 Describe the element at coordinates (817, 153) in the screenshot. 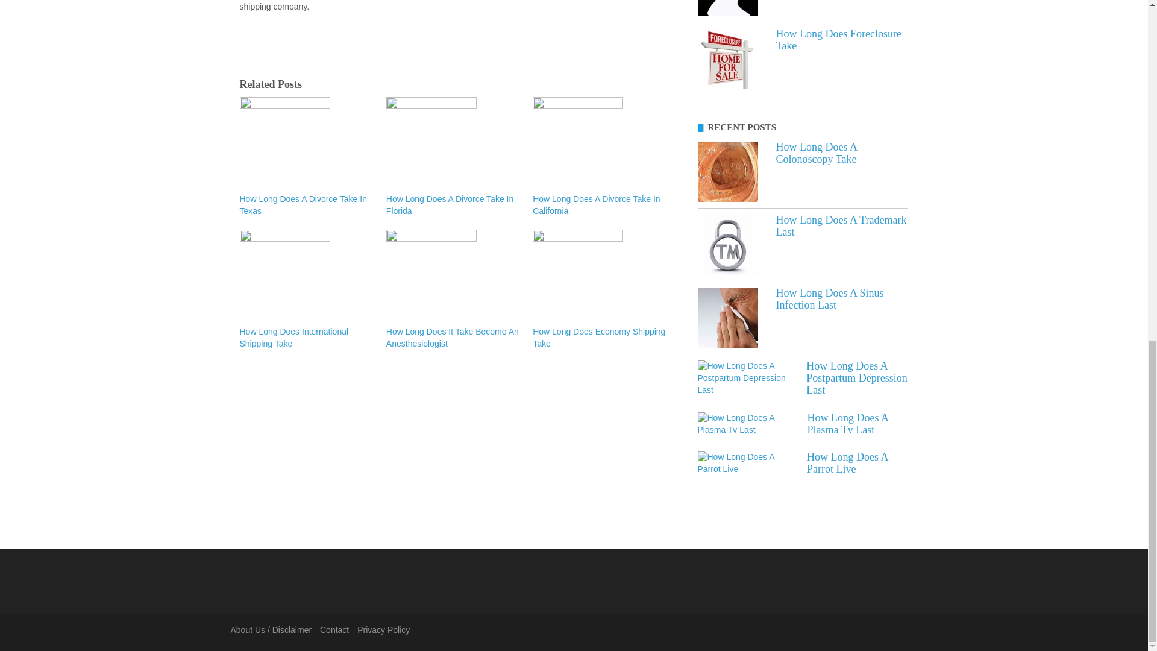

I see `How Long Does A Colonoscopy Take` at that location.